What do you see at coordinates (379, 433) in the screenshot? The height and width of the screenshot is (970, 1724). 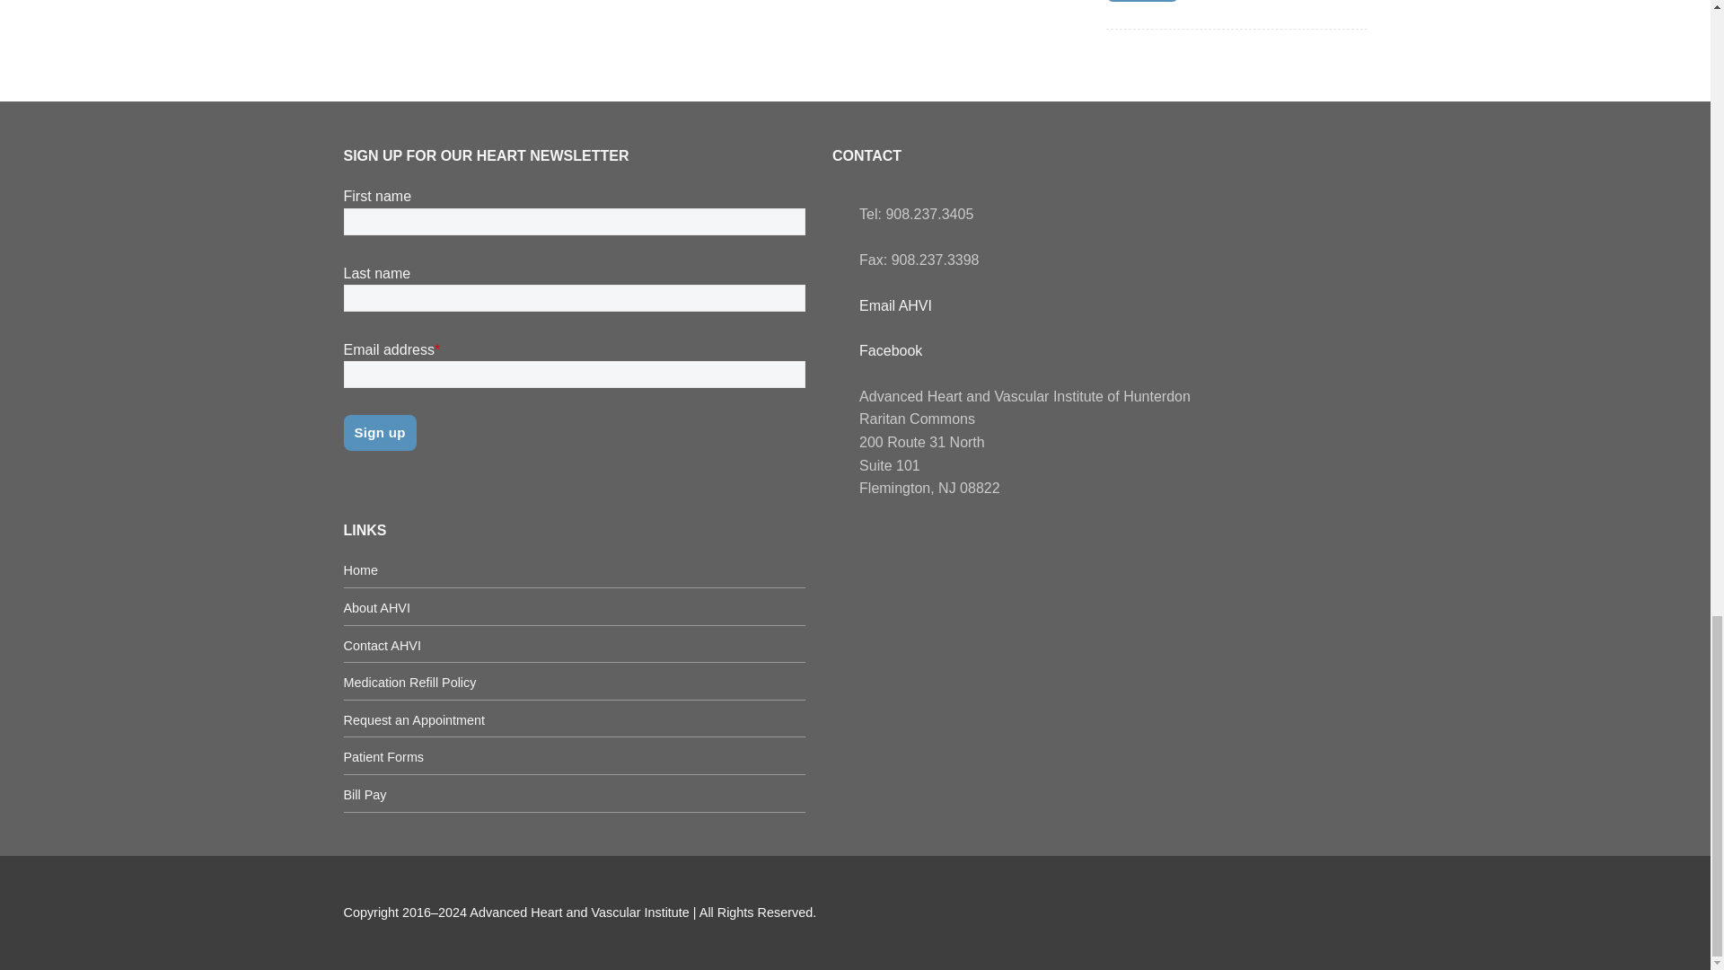 I see `Sign up` at bounding box center [379, 433].